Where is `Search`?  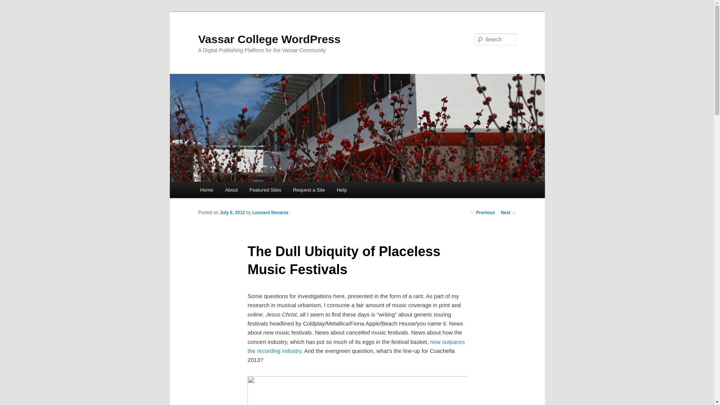
Search is located at coordinates (12, 4).